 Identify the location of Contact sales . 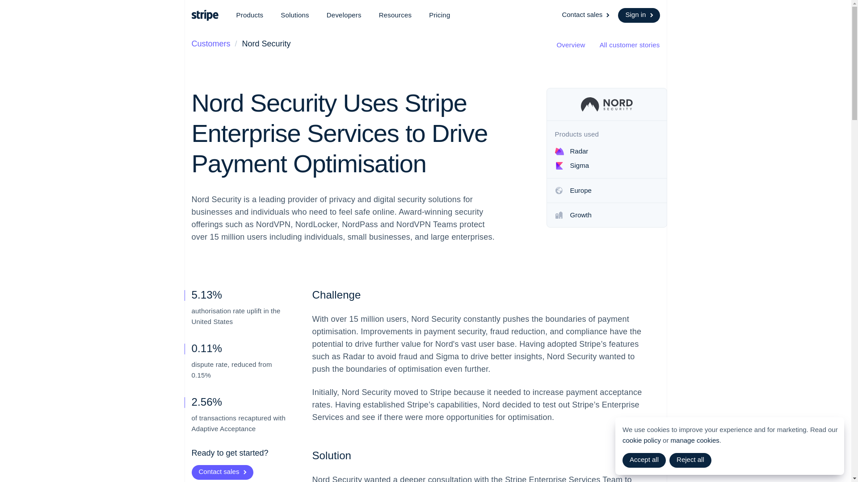
(586, 15).